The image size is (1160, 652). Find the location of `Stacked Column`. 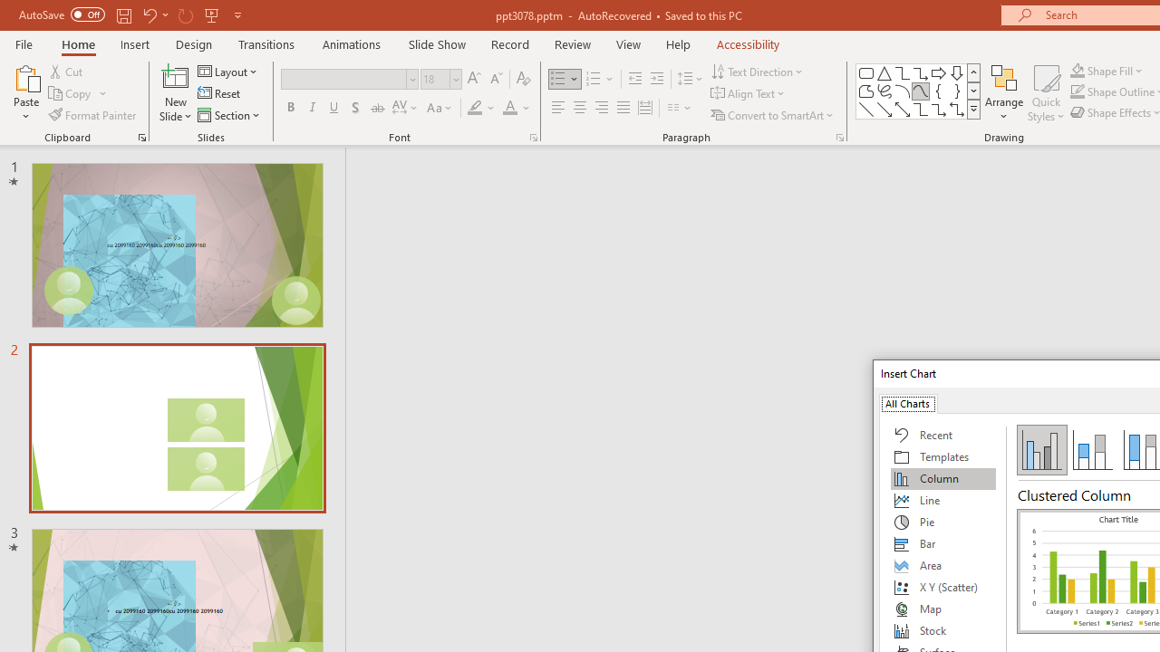

Stacked Column is located at coordinates (1092, 449).